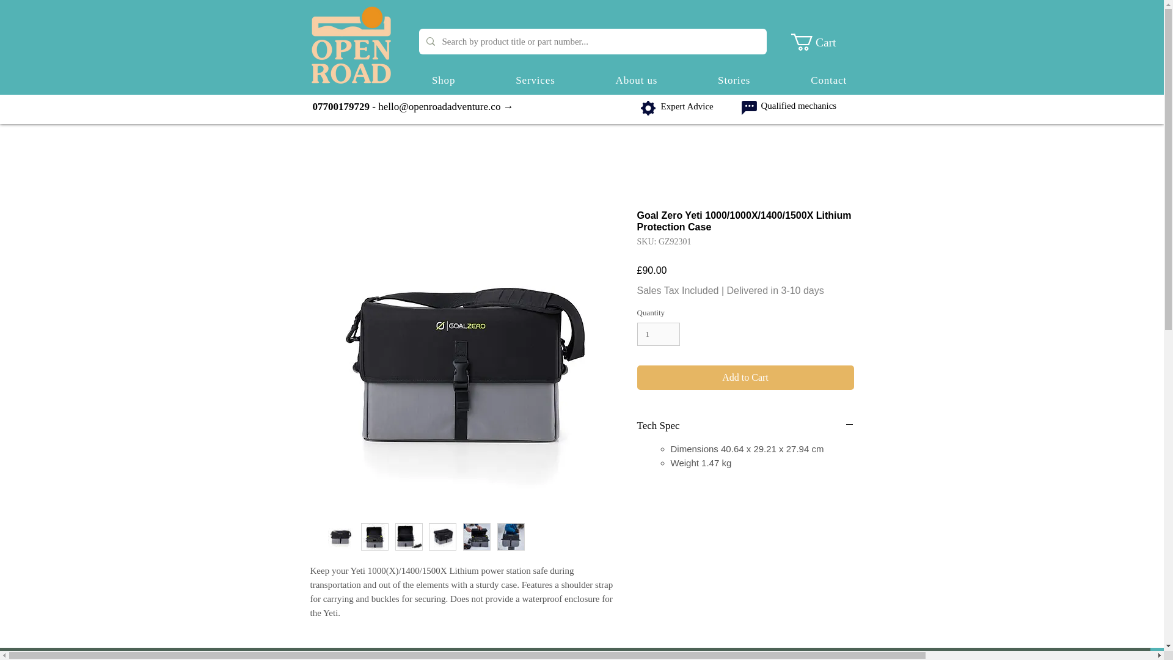  What do you see at coordinates (822, 42) in the screenshot?
I see `Stories` at bounding box center [822, 42].